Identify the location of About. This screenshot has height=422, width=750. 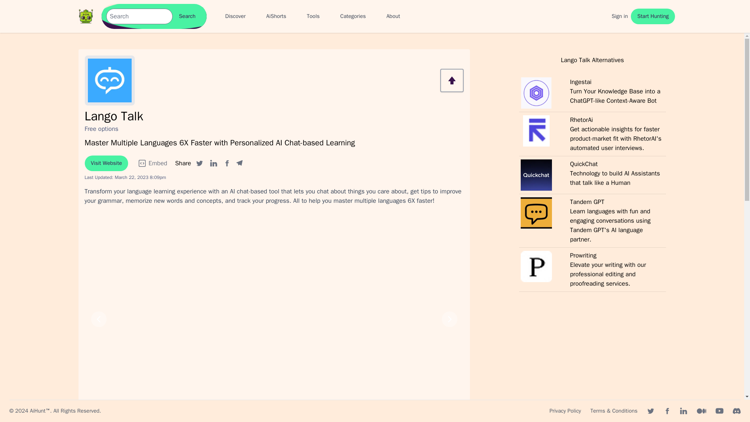
(393, 16).